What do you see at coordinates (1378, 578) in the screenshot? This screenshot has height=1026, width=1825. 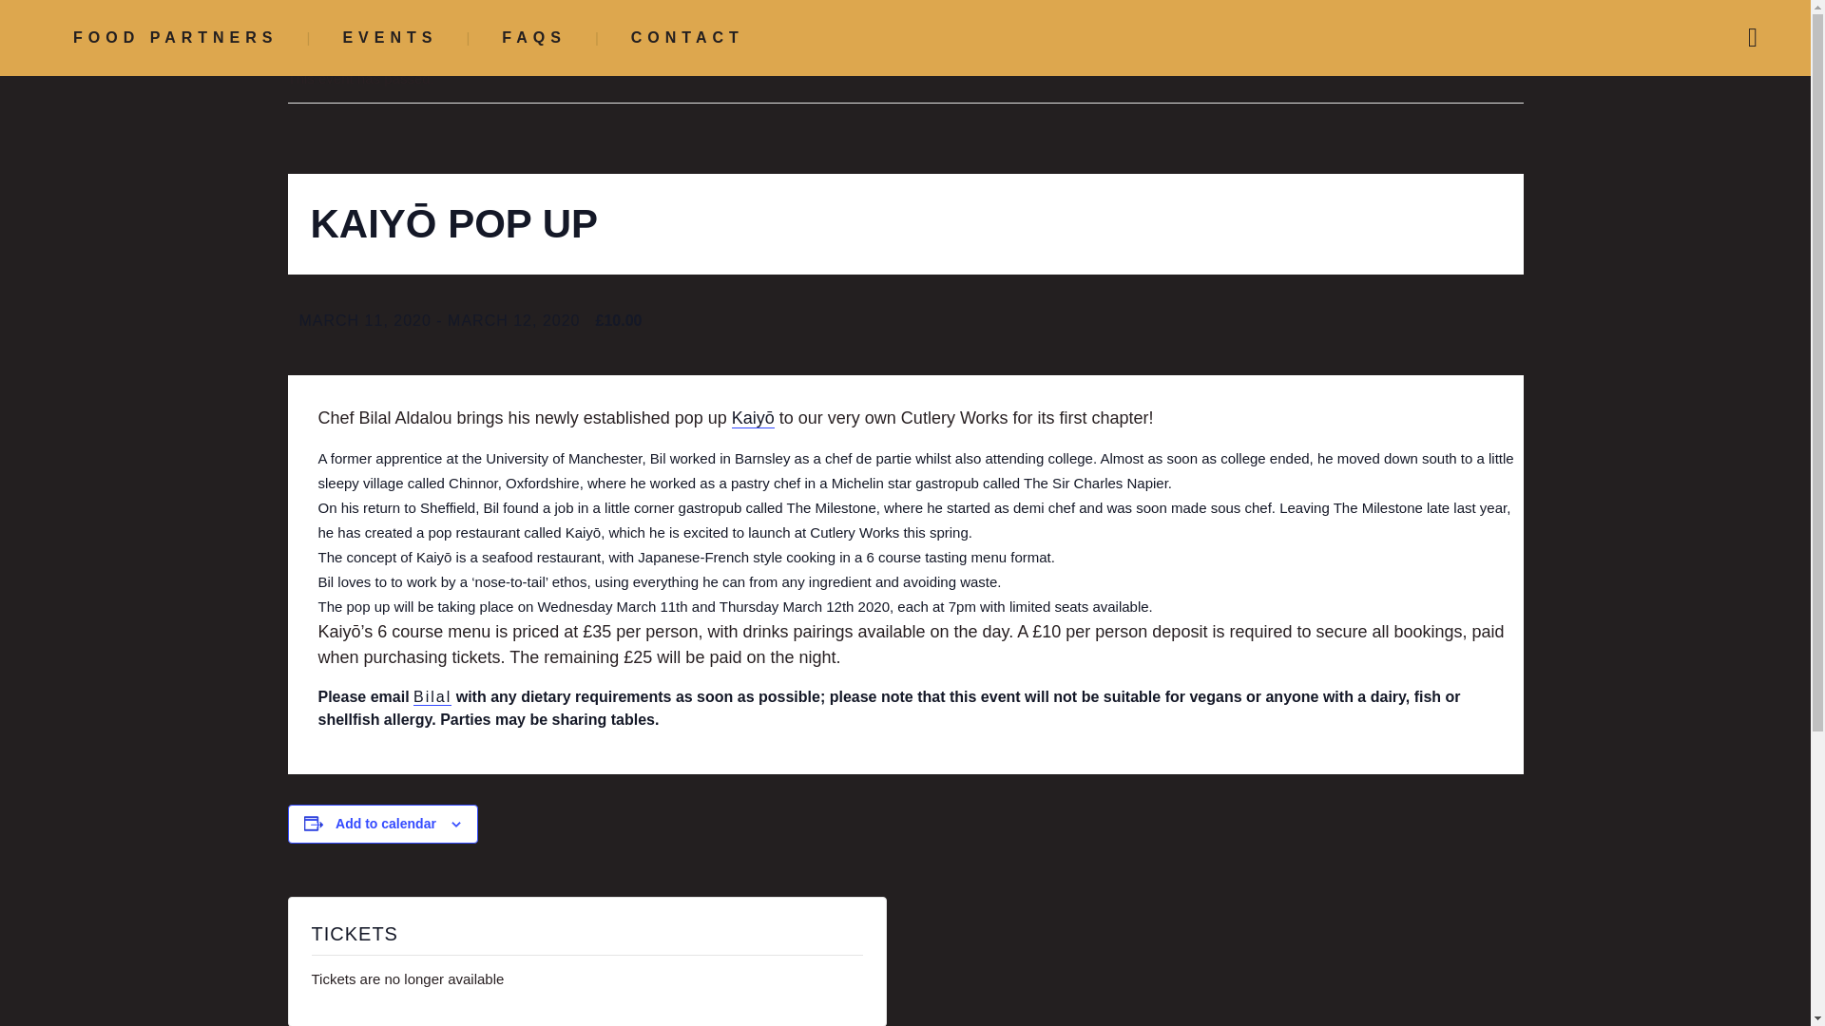 I see `Proudly in Support of` at bounding box center [1378, 578].